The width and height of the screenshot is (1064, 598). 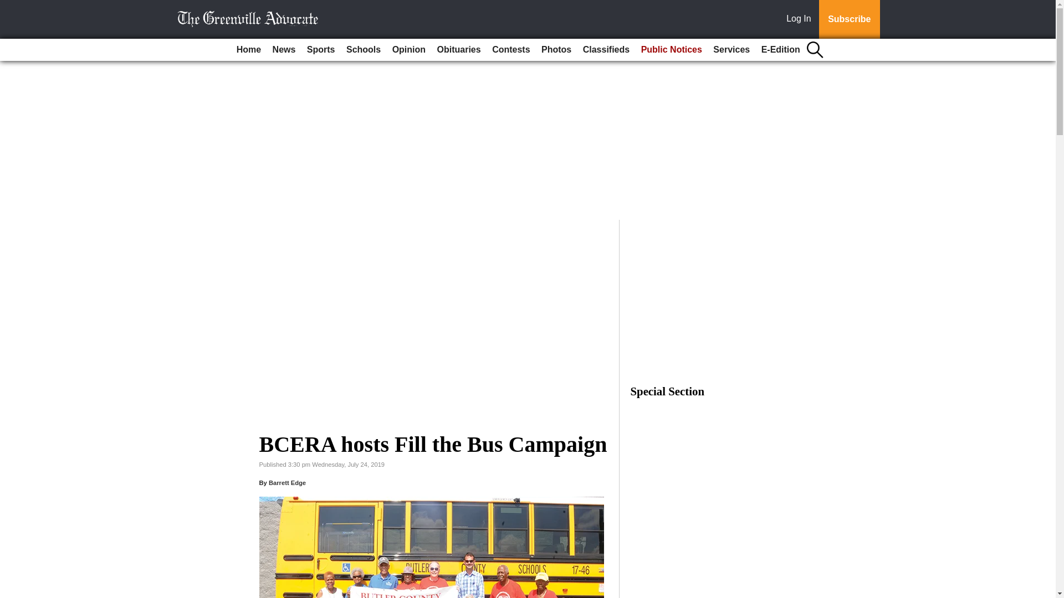 What do you see at coordinates (556, 50) in the screenshot?
I see `Photos` at bounding box center [556, 50].